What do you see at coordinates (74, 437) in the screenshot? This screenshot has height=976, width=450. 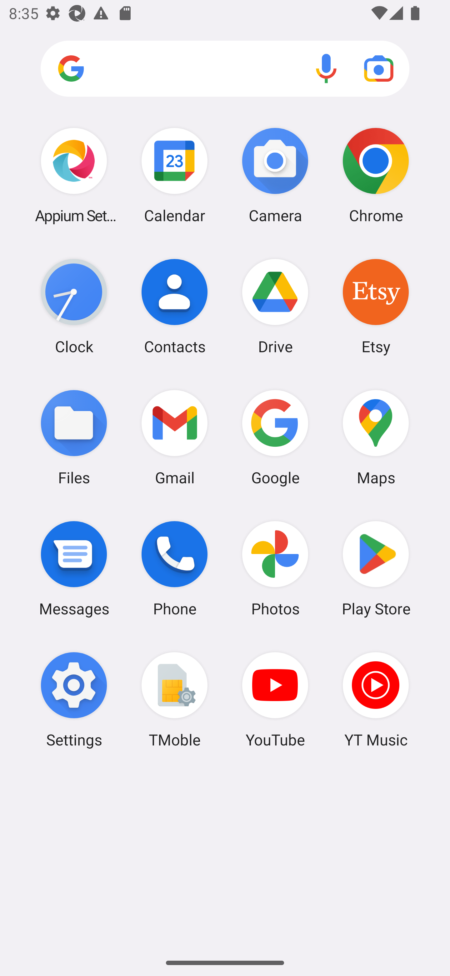 I see `Files` at bounding box center [74, 437].